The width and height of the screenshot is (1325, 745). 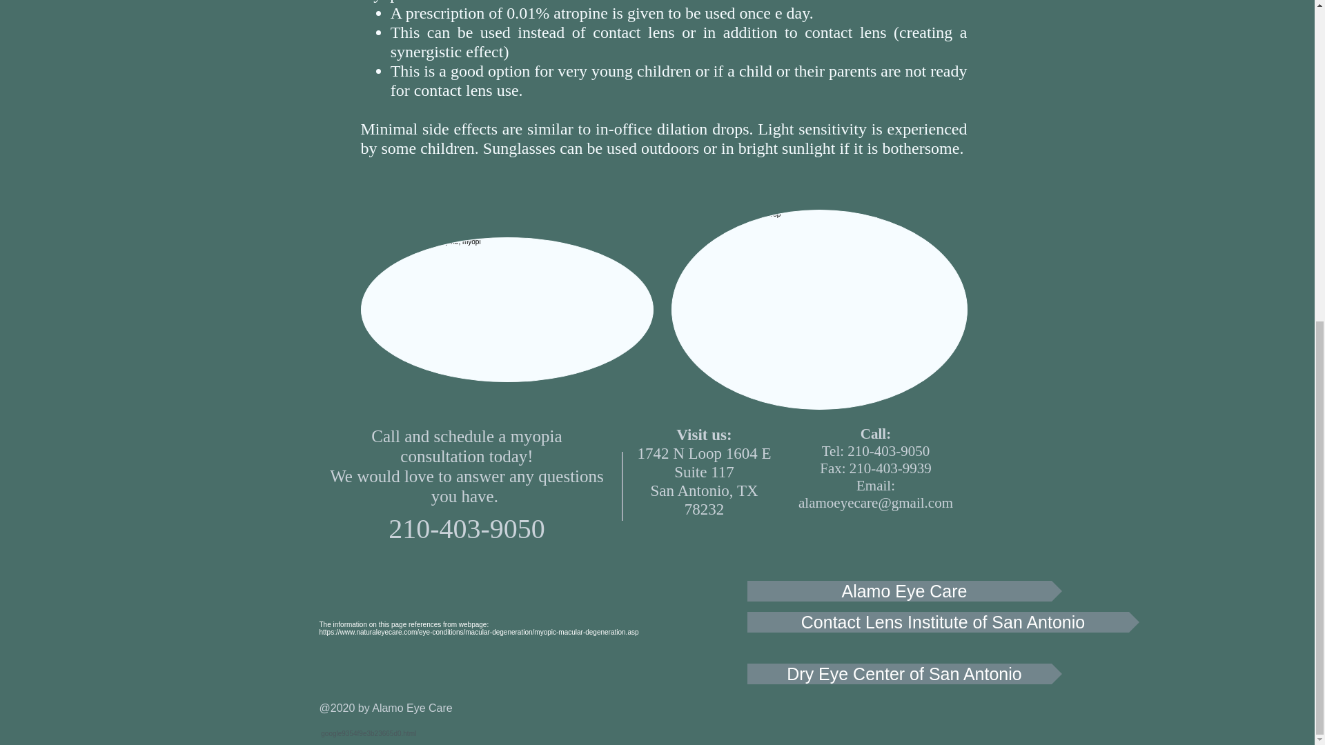 What do you see at coordinates (904, 674) in the screenshot?
I see `Dry Eye Center of San Antonio` at bounding box center [904, 674].